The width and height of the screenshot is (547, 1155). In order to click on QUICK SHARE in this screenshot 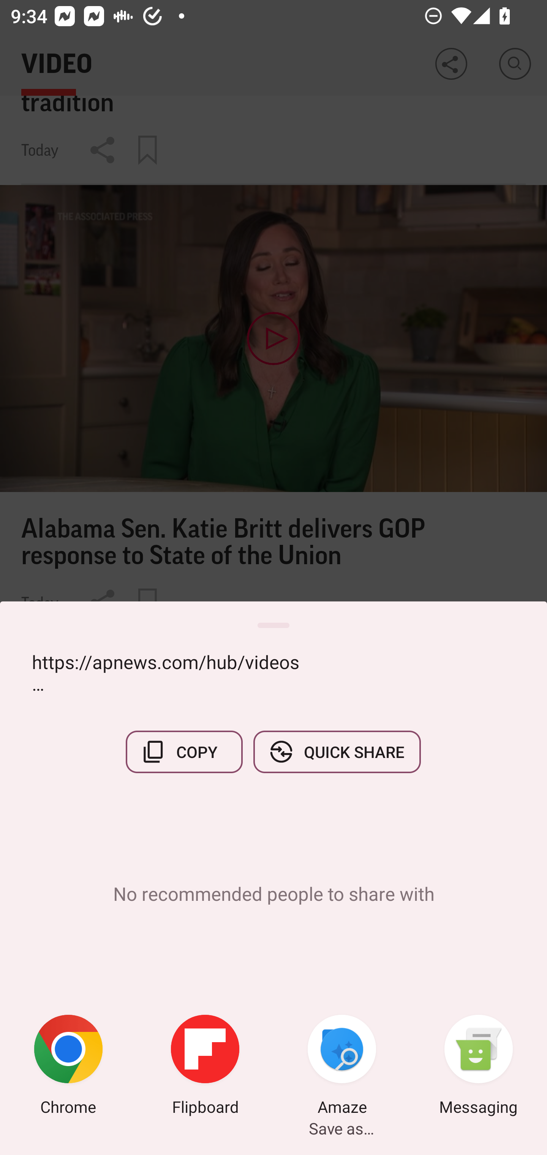, I will do `click(337, 752)`.